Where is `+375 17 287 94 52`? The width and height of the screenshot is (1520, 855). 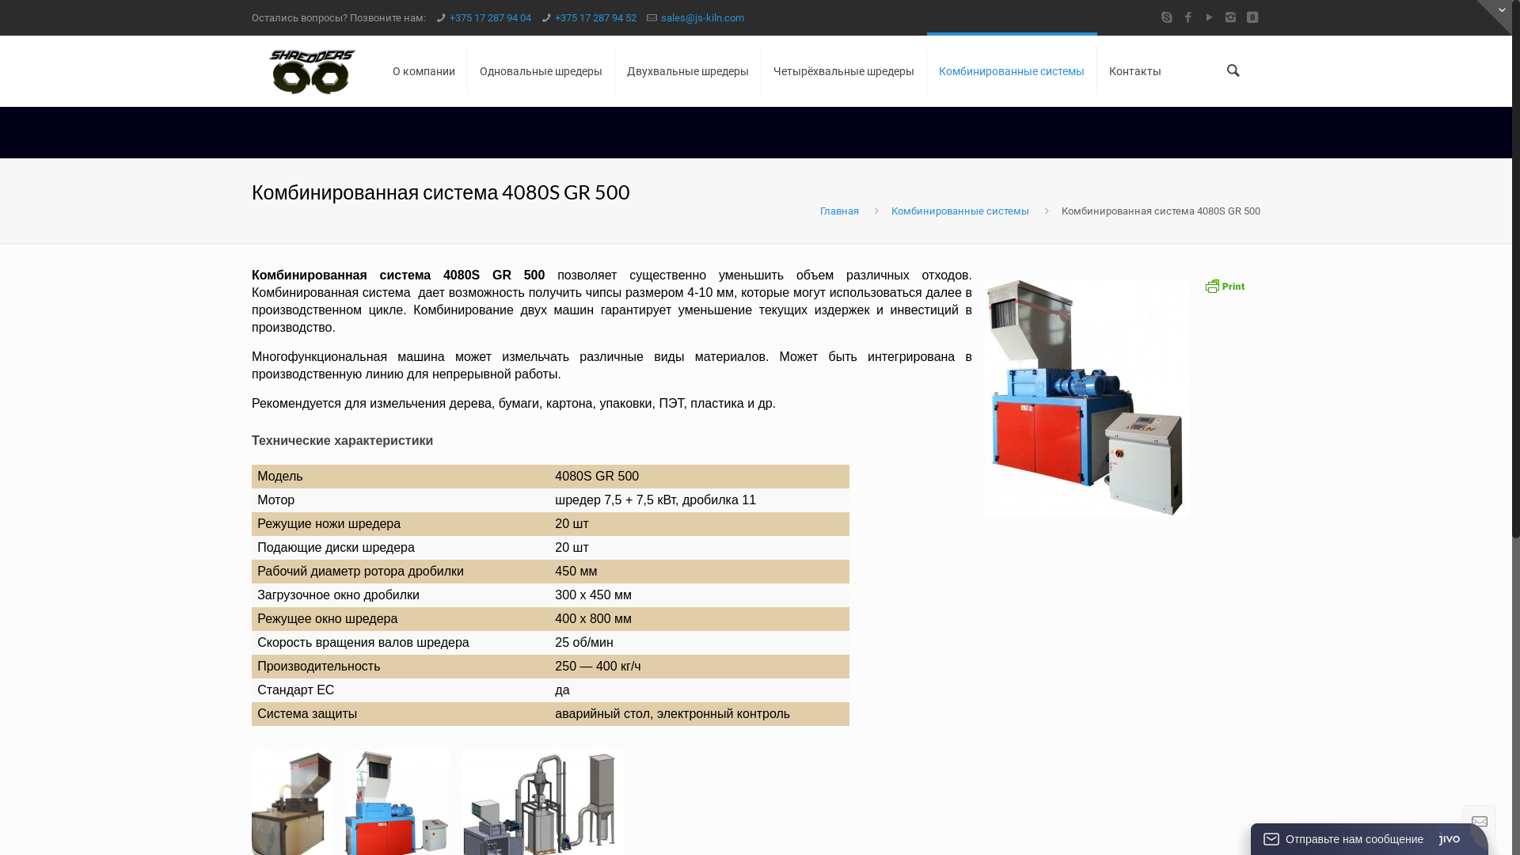 +375 17 287 94 52 is located at coordinates (595, 17).